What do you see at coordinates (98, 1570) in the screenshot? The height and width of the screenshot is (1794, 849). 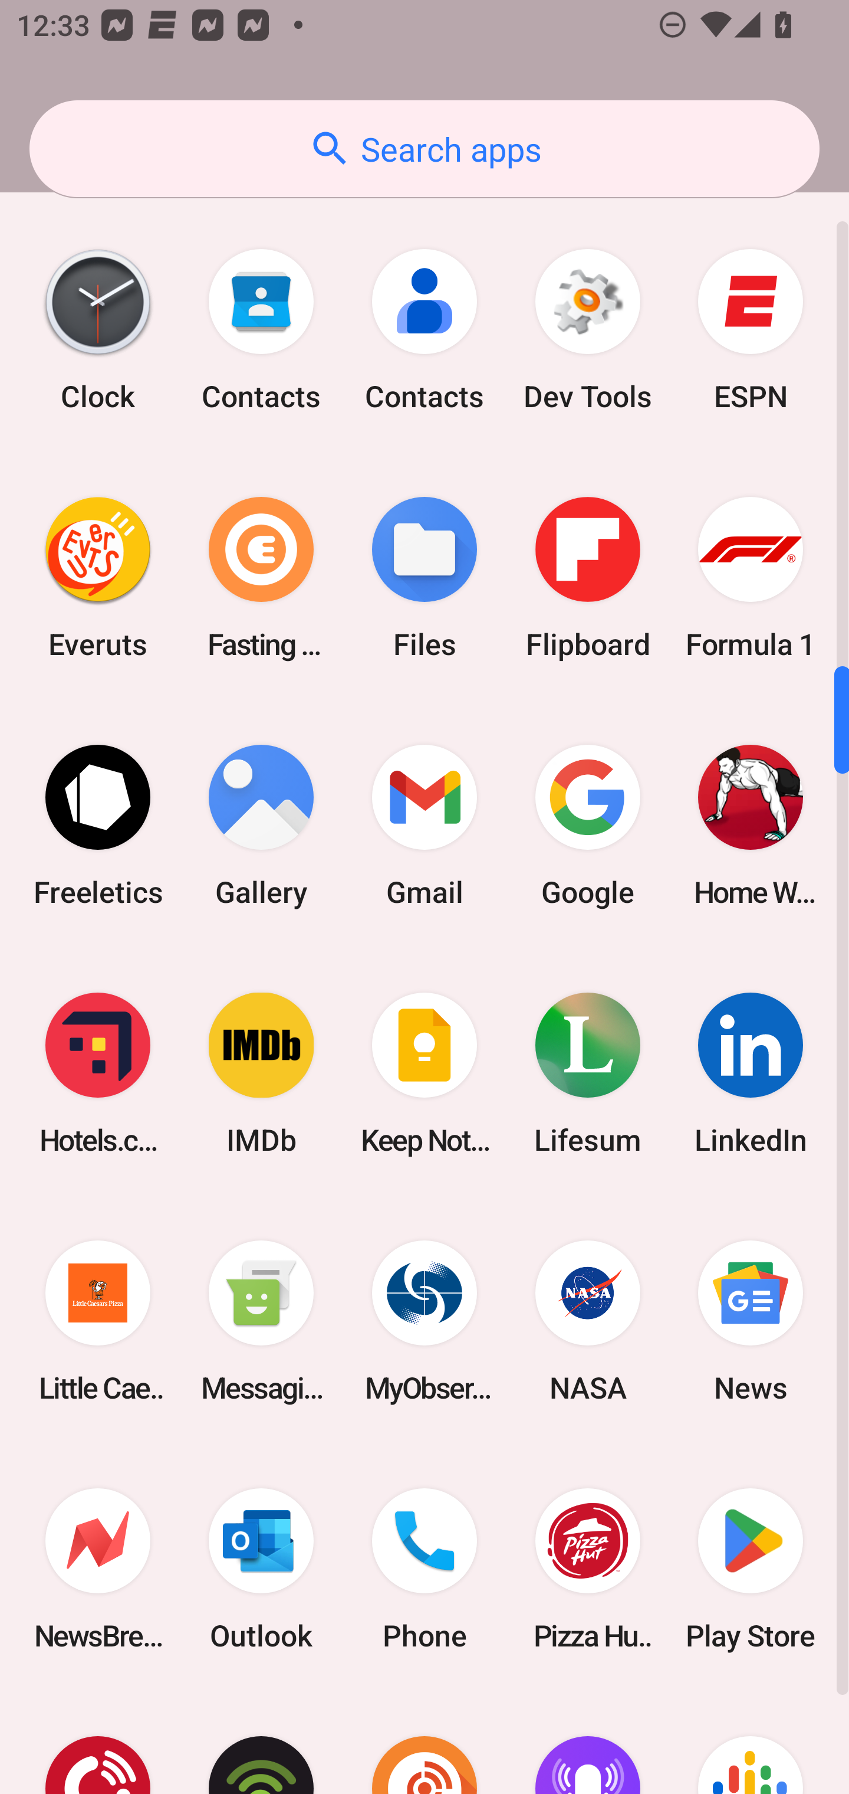 I see `NewsBreak` at bounding box center [98, 1570].